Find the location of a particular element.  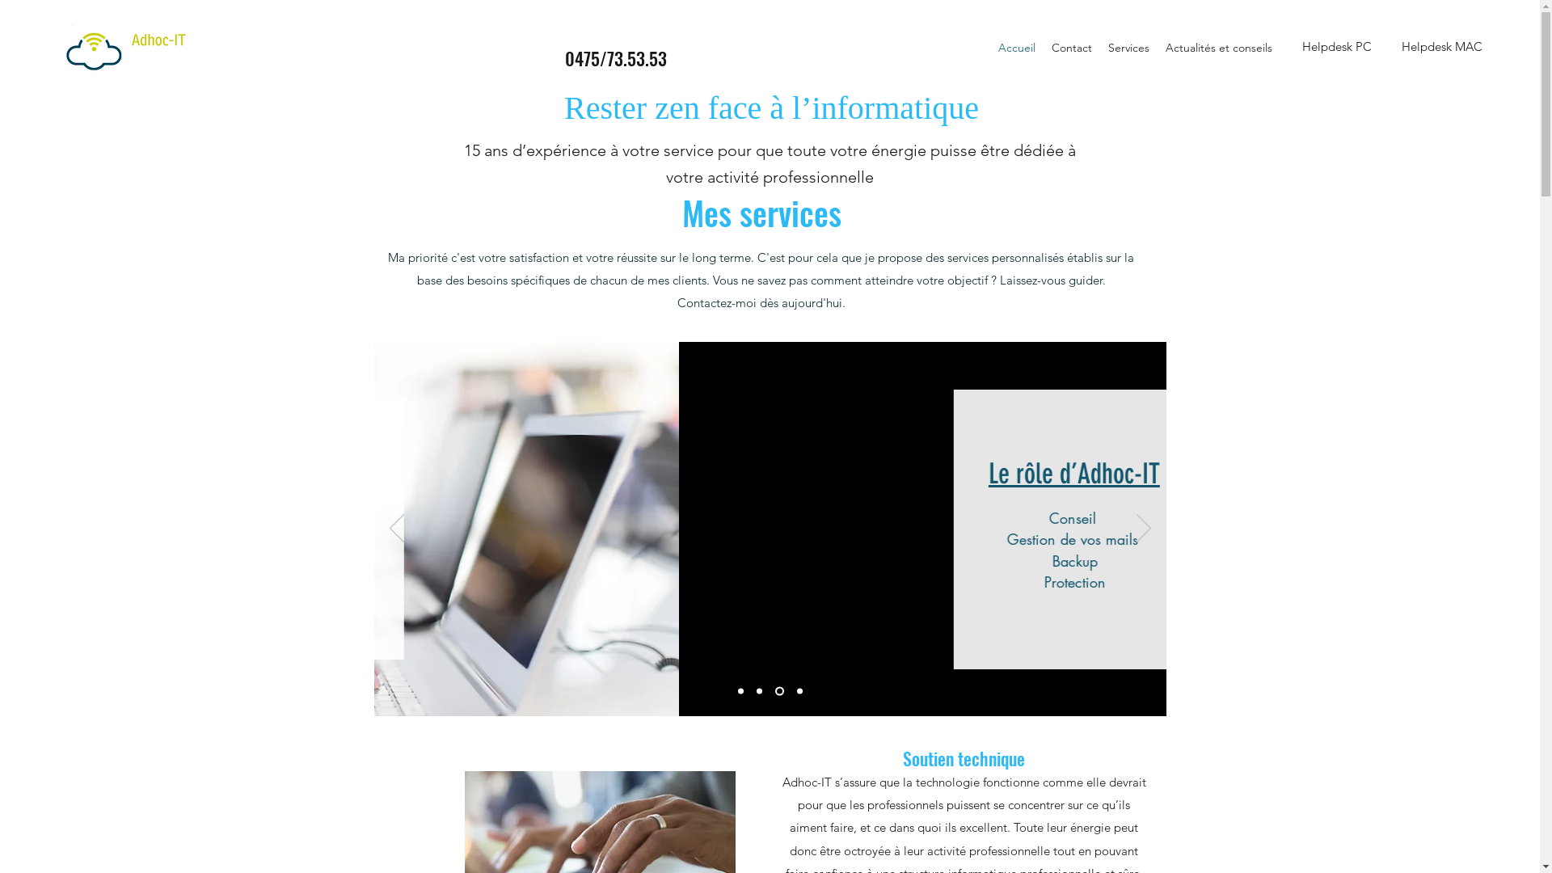

Helpdesk MAC is located at coordinates (1442, 47).